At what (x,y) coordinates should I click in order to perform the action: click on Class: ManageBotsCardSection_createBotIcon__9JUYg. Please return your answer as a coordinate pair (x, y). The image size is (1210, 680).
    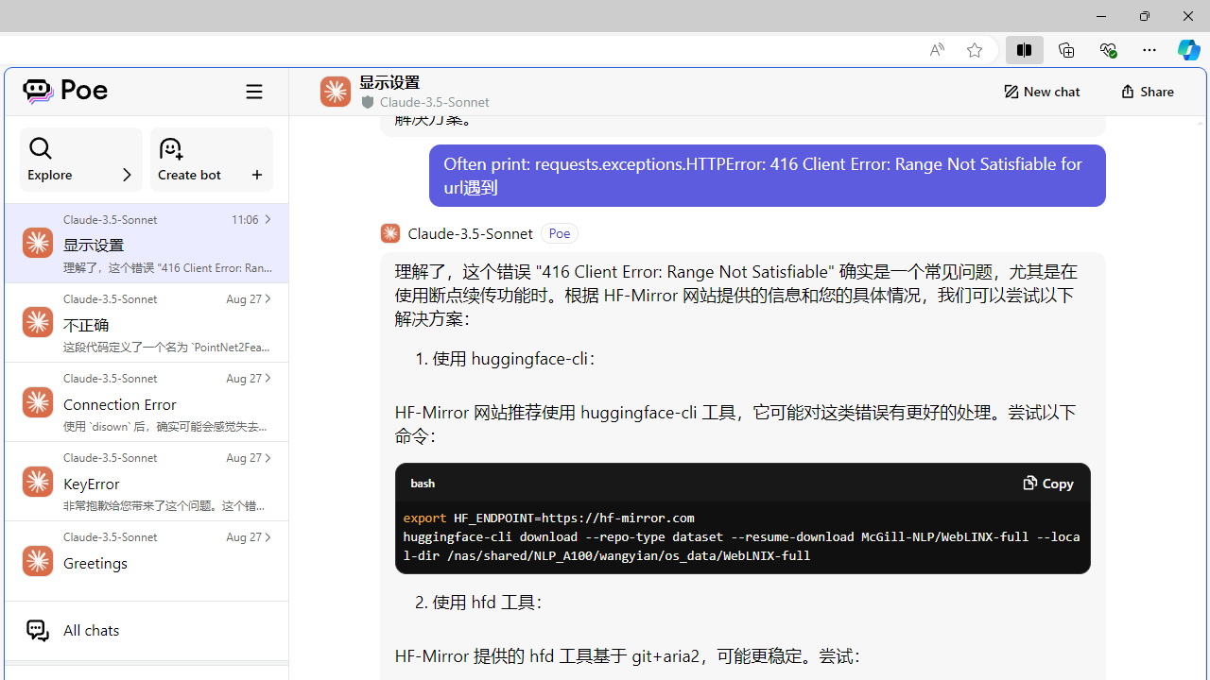
    Looking at the image, I should click on (170, 148).